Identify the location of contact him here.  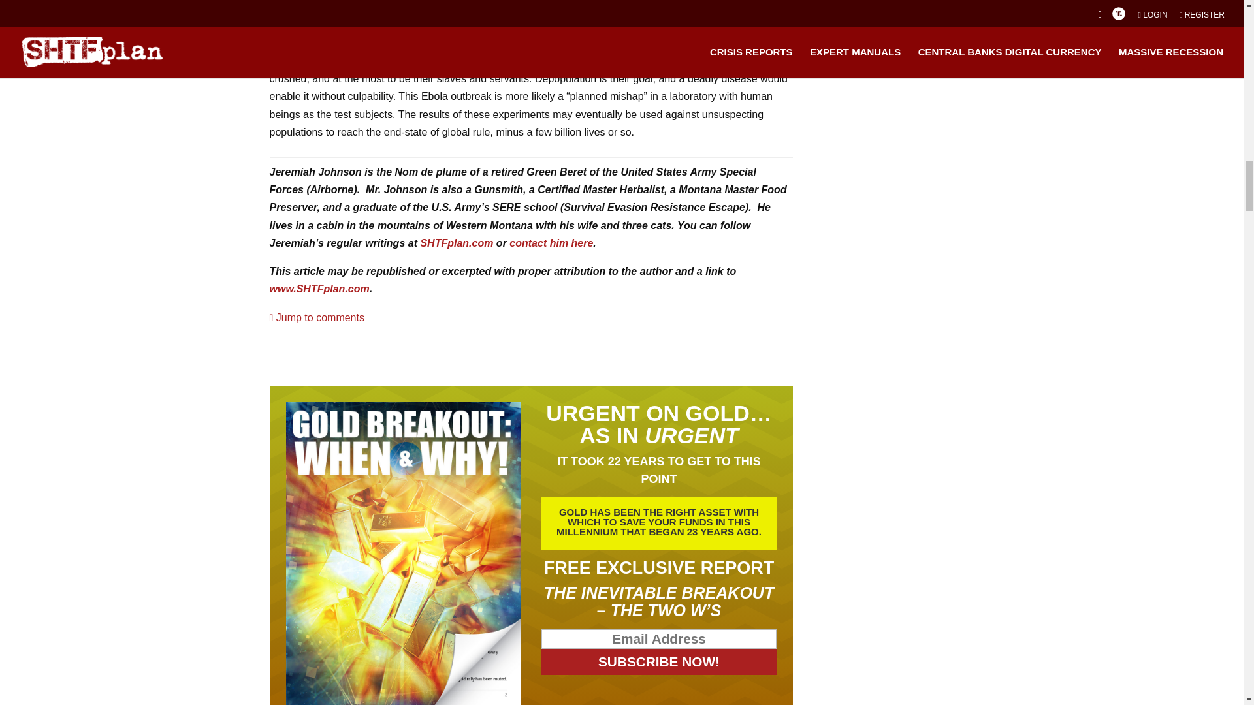
(551, 243).